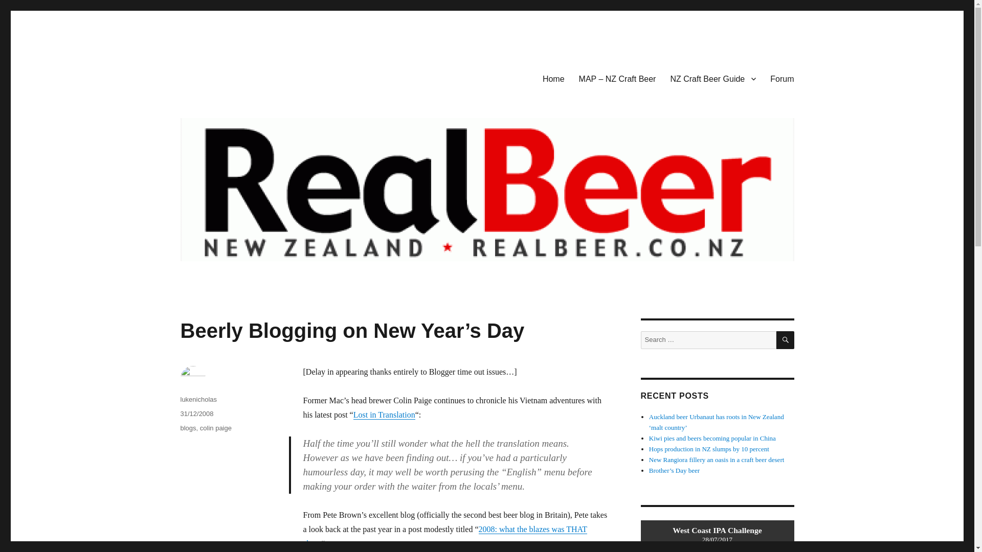 The height and width of the screenshot is (552, 982). Describe the element at coordinates (713, 78) in the screenshot. I see `NZ Craft Beer Guide` at that location.